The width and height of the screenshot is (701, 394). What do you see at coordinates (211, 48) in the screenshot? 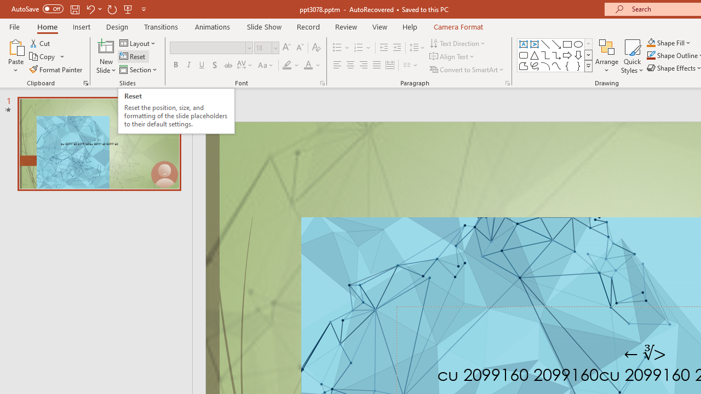
I see `Font` at bounding box center [211, 48].